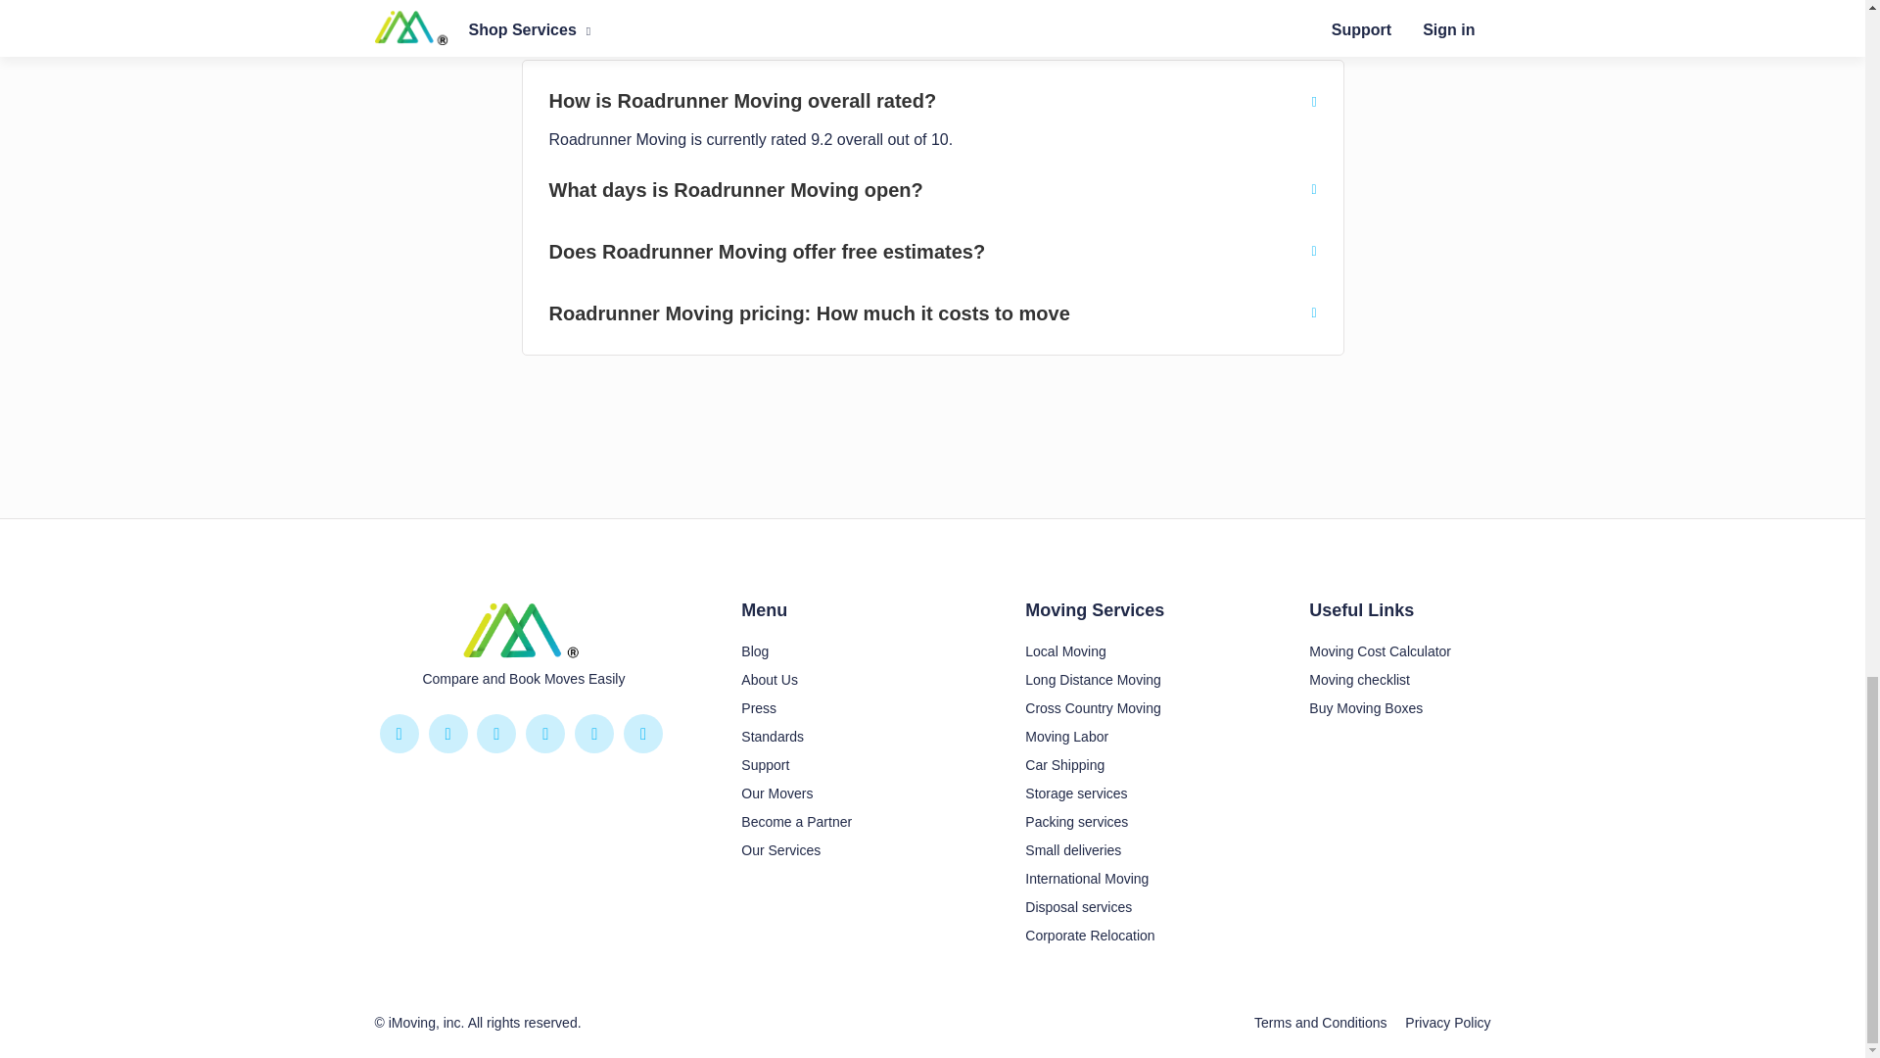 This screenshot has width=1880, height=1058. I want to click on About Us, so click(769, 680).